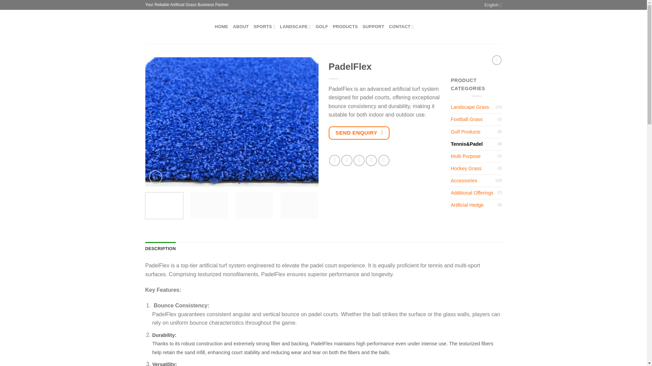  What do you see at coordinates (374, 26) in the screenshot?
I see `Support information for artificial grass` at bounding box center [374, 26].